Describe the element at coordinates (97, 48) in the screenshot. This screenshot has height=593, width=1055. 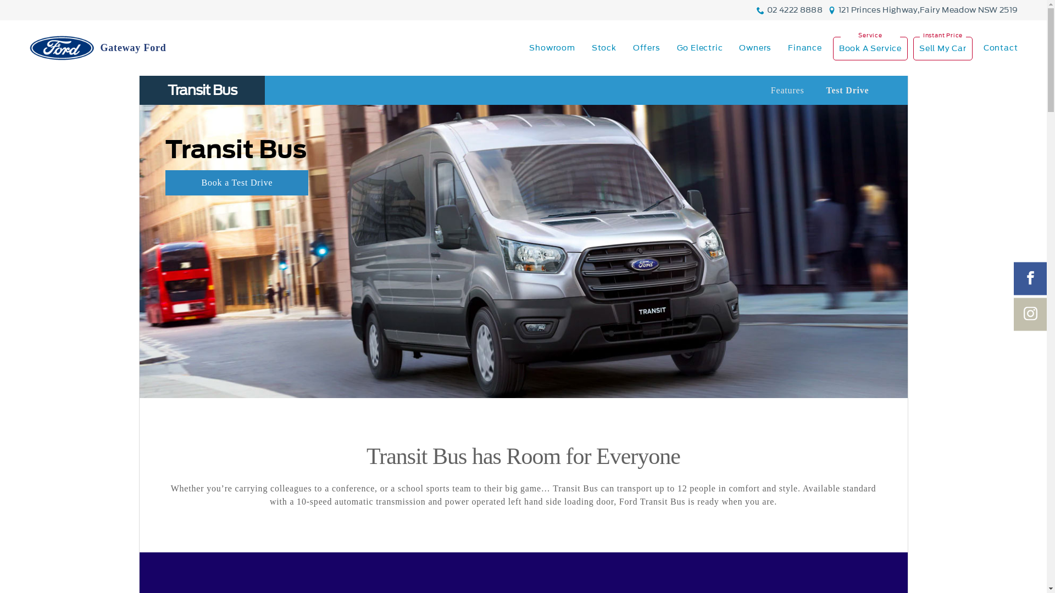
I see `Gateway Ford` at that location.